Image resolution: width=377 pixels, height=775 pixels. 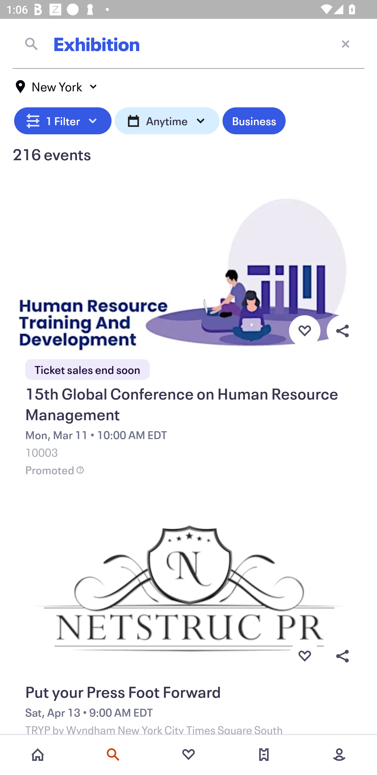 I want to click on Favorite button, so click(x=304, y=331).